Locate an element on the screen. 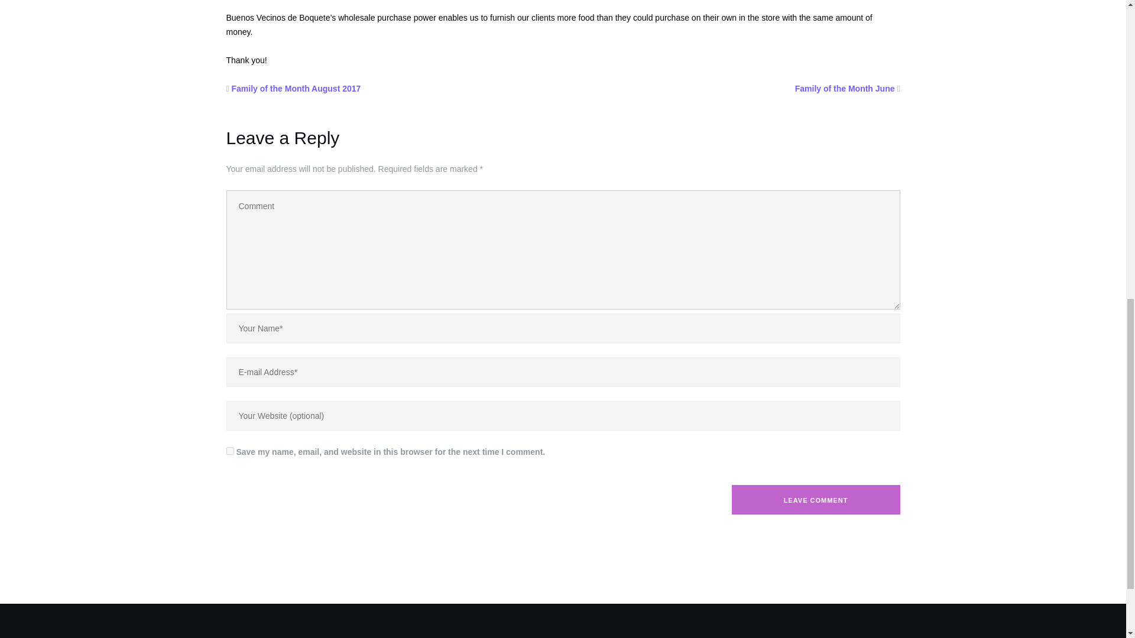 The height and width of the screenshot is (638, 1135). Leave Comment is located at coordinates (816, 499).